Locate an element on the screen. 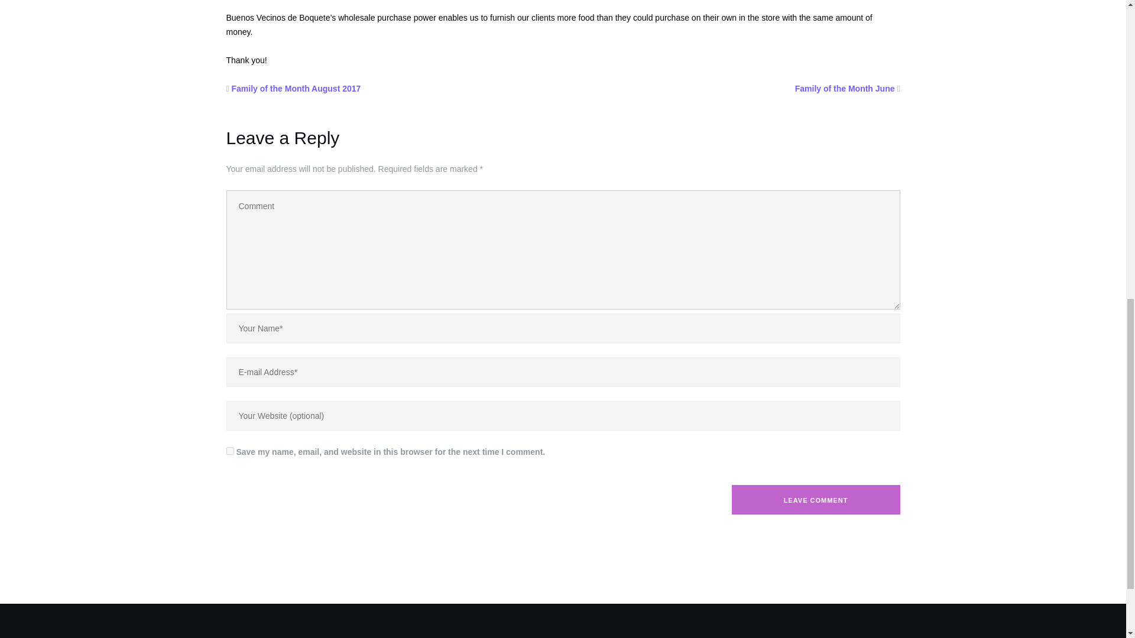 The height and width of the screenshot is (638, 1135). Leave Comment is located at coordinates (816, 499).